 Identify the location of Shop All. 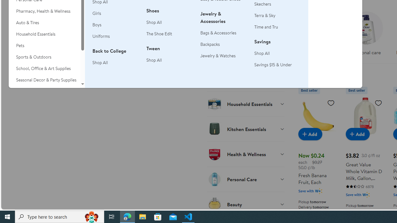
(278, 53).